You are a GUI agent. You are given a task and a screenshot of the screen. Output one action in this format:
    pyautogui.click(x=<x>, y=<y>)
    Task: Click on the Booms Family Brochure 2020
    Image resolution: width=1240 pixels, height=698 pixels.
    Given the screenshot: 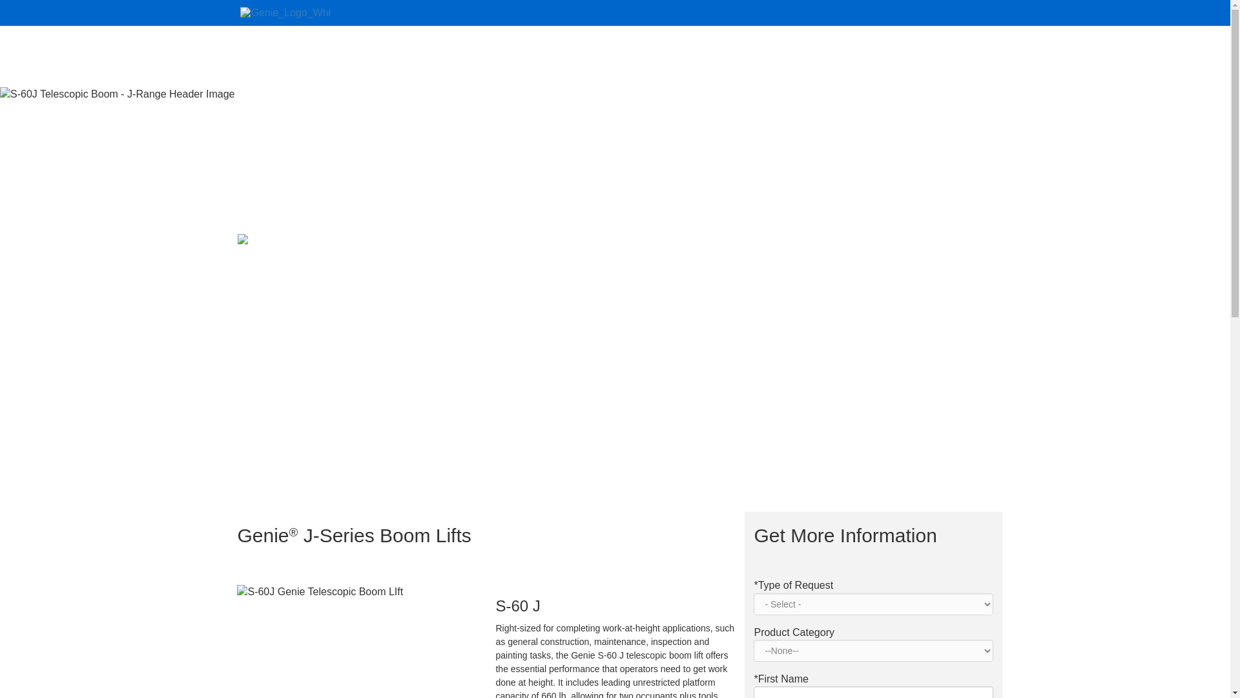 What is the action you would take?
    pyautogui.click(x=447, y=432)
    